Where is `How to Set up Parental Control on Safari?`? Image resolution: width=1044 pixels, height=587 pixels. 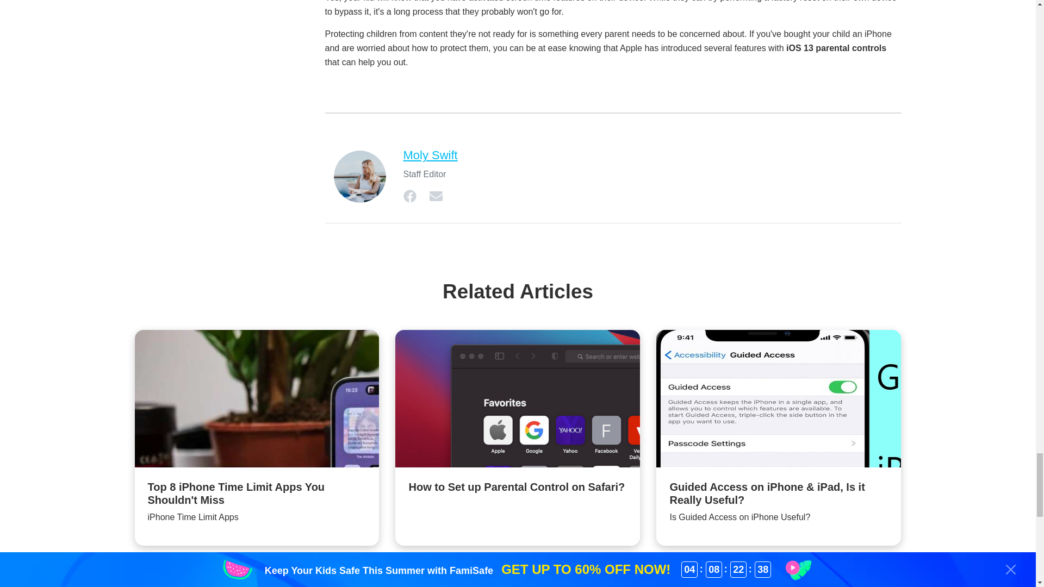
How to Set up Parental Control on Safari? is located at coordinates (518, 422).